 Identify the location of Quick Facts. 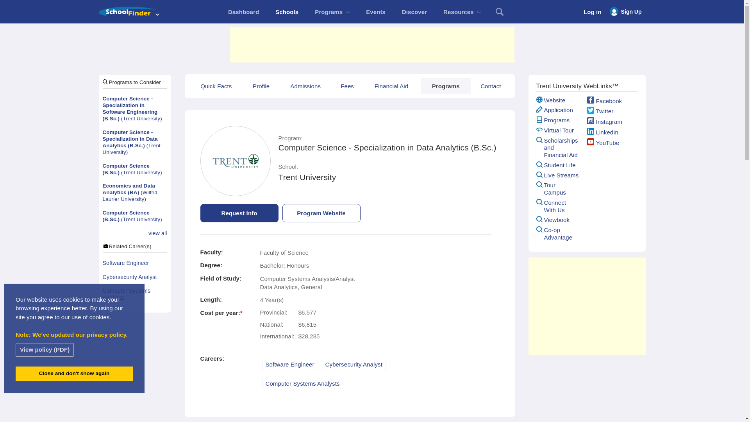
(216, 86).